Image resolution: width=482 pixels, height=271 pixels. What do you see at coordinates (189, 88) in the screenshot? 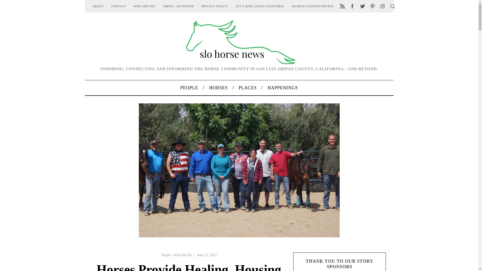
I see `PEOPLE` at bounding box center [189, 88].